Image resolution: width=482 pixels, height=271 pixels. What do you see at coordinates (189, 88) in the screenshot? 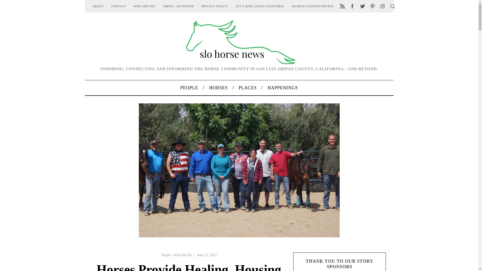
I see `PEOPLE` at bounding box center [189, 88].